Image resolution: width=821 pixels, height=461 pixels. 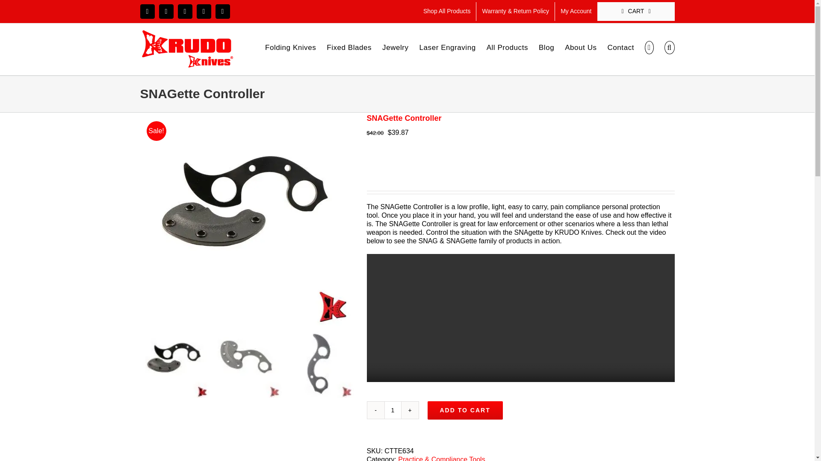 I want to click on Facebook, so click(x=148, y=11).